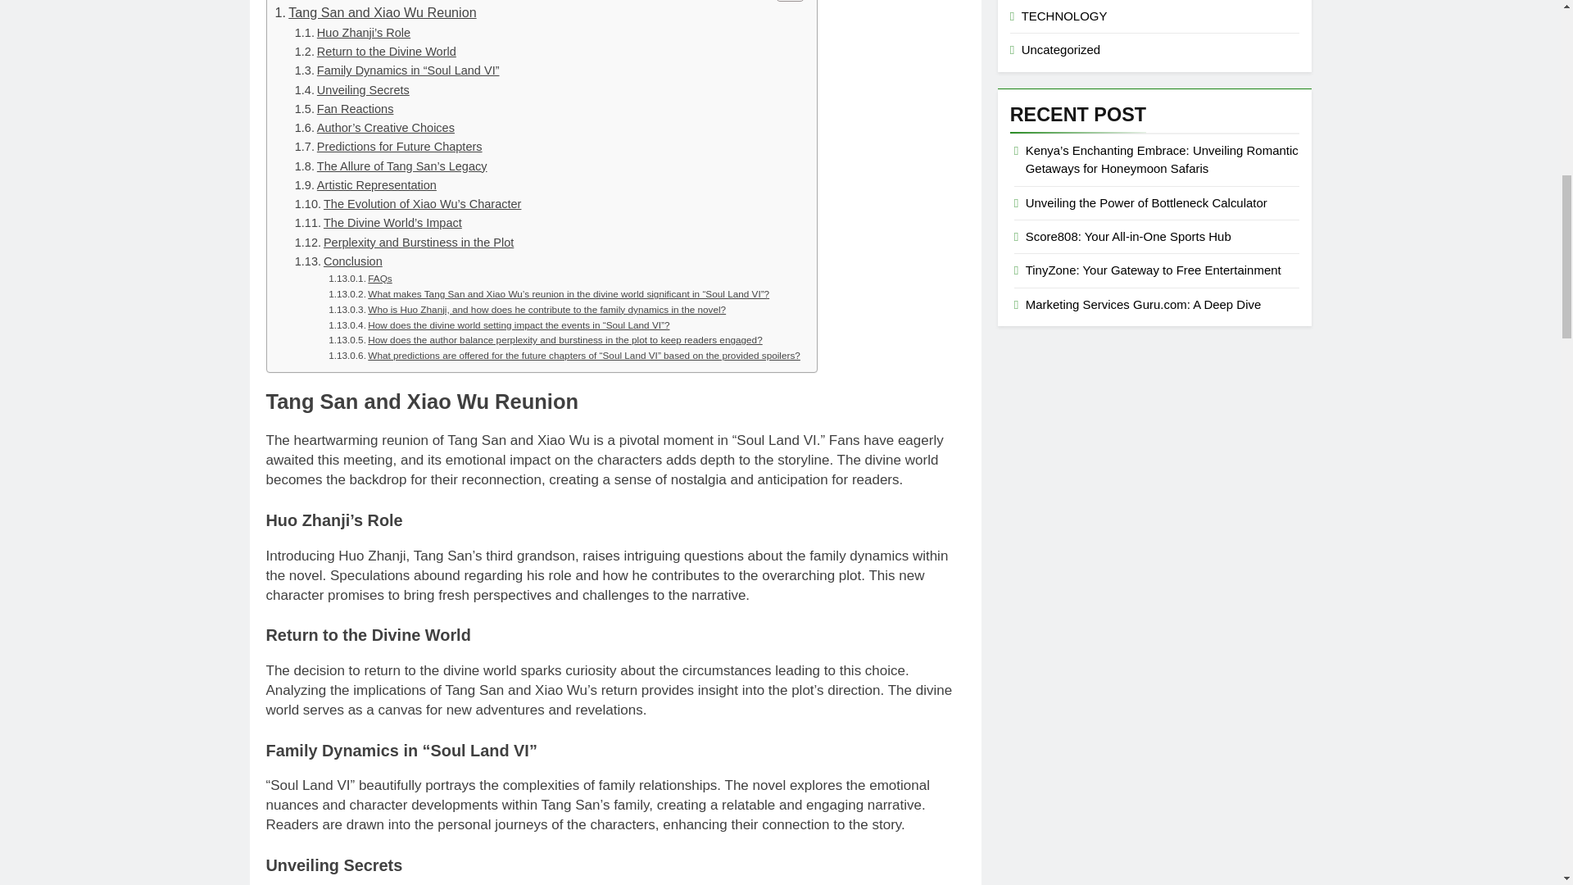  I want to click on Unveiling Secrets, so click(352, 90).